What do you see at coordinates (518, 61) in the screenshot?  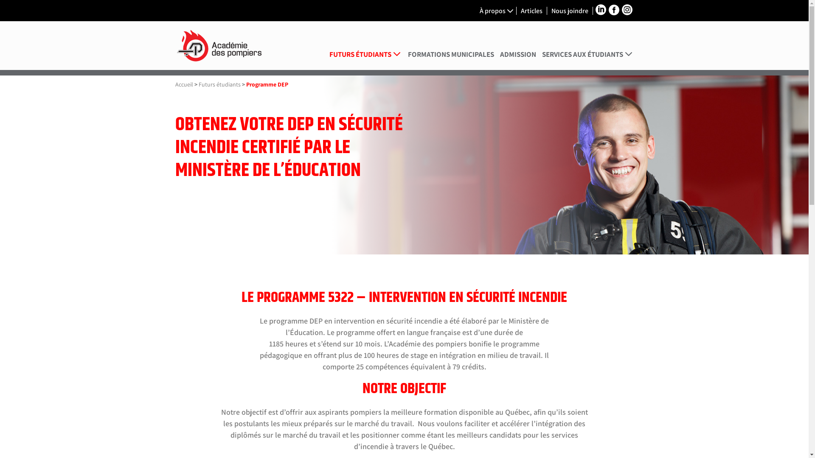 I see `ADMISSION` at bounding box center [518, 61].